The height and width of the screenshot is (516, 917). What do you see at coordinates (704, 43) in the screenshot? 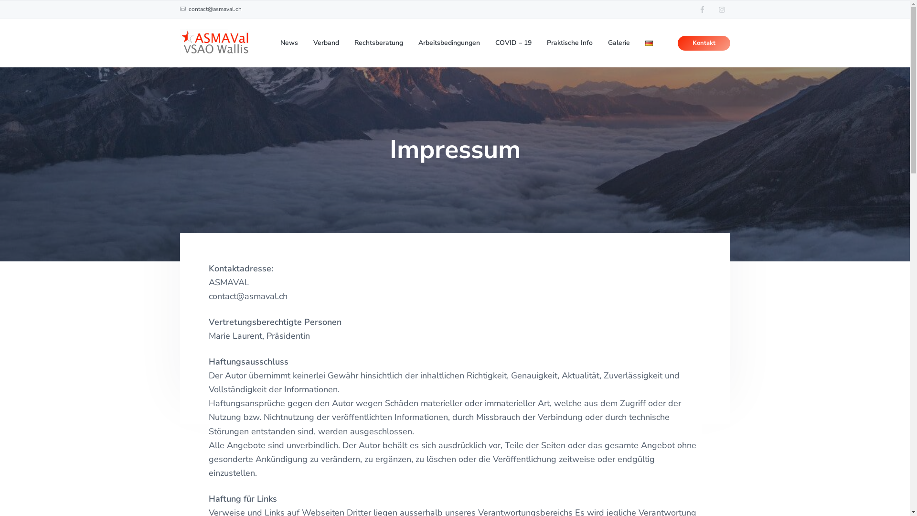
I see `Kontakt` at bounding box center [704, 43].